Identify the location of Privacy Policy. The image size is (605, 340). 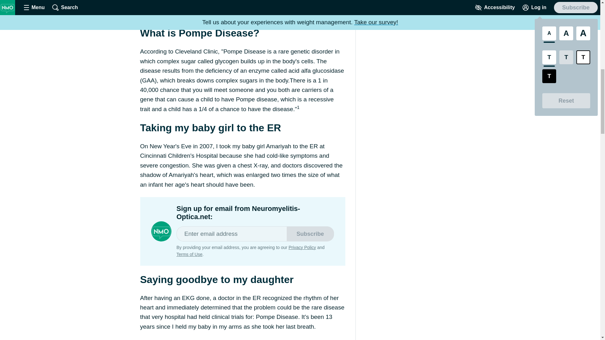
(302, 247).